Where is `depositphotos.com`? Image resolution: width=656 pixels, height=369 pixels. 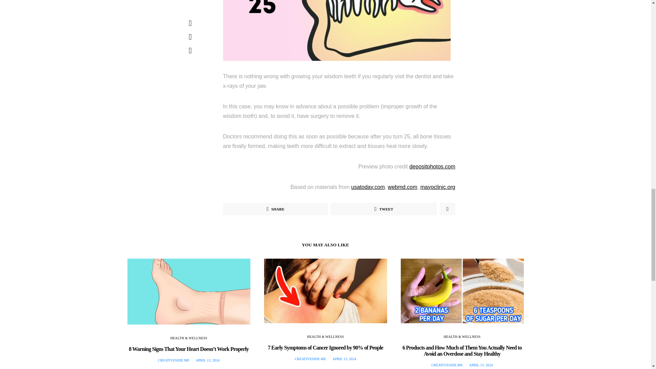
depositphotos.com is located at coordinates (432, 166).